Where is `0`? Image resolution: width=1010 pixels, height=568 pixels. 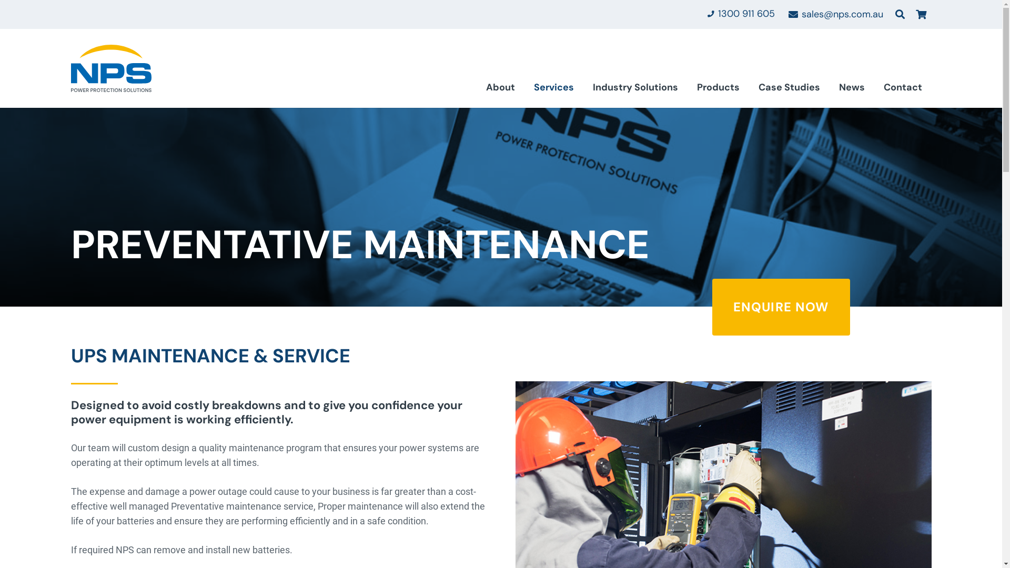 0 is located at coordinates (921, 15).